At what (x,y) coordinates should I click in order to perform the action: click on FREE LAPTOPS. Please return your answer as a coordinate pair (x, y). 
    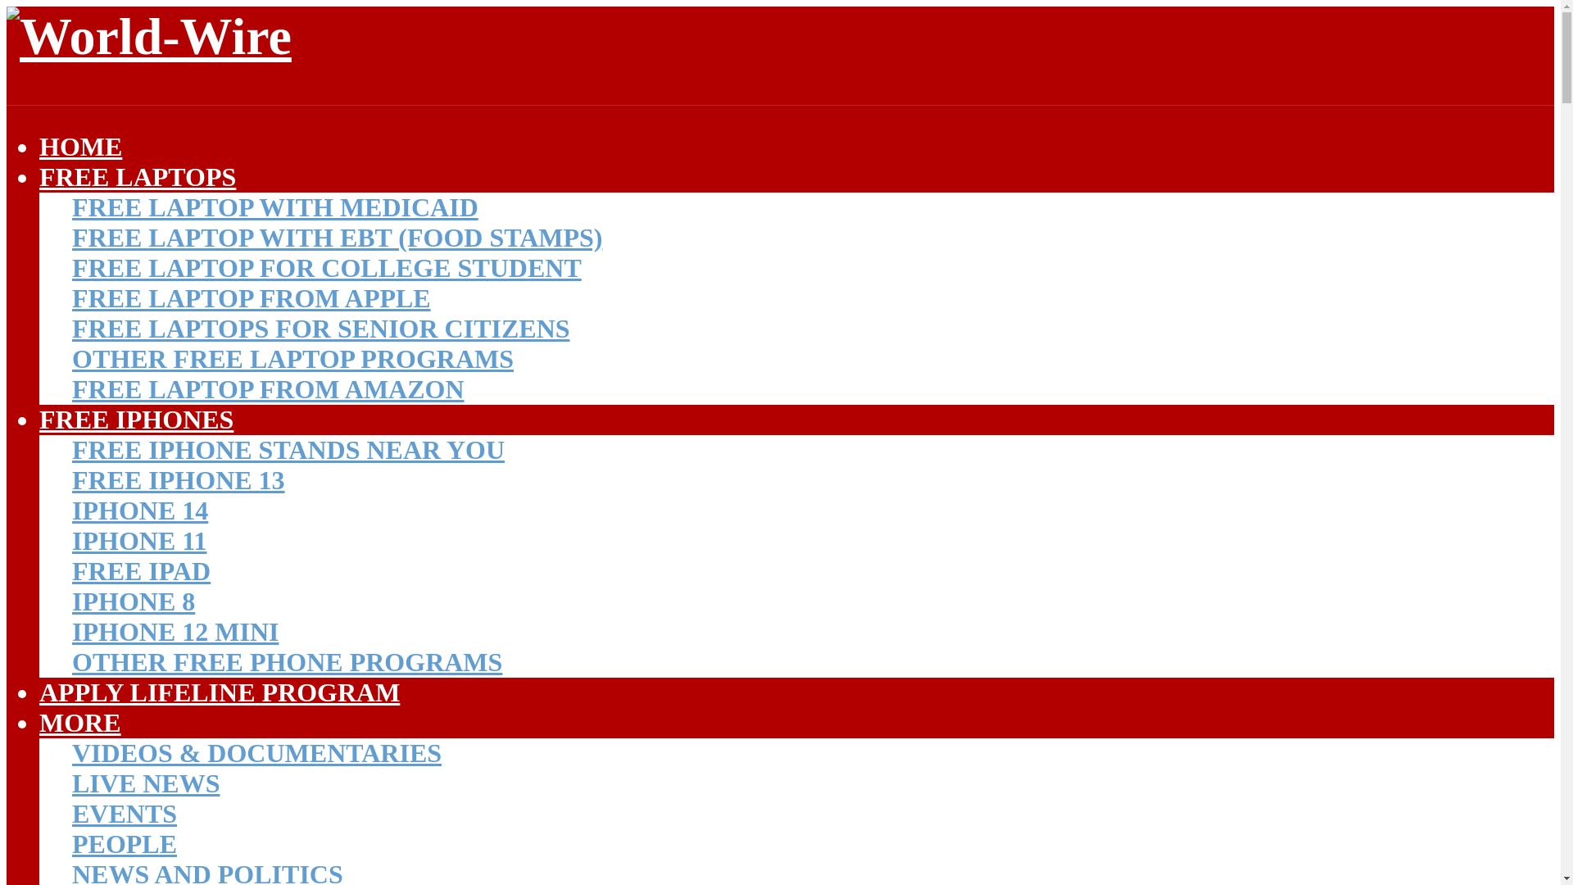
    Looking at the image, I should click on (138, 177).